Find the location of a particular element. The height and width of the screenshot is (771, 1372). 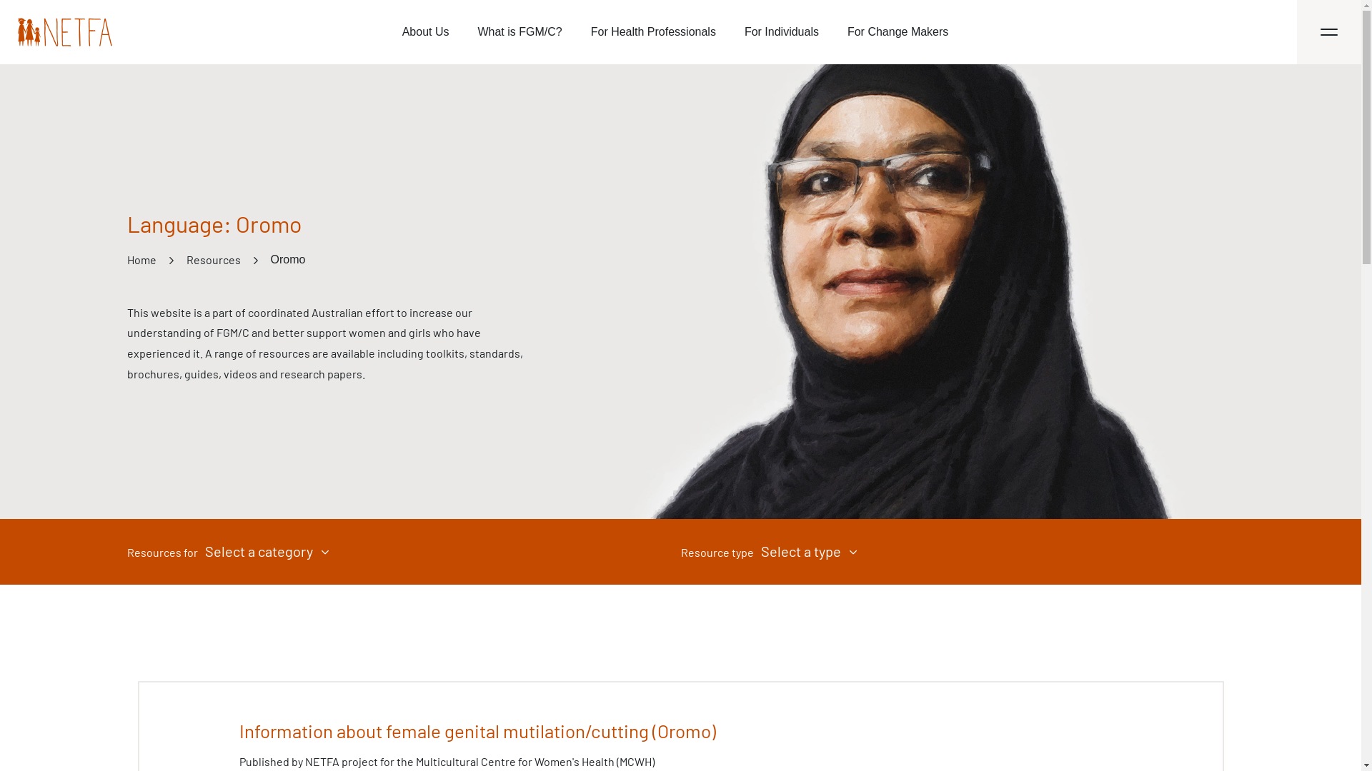

key2start is located at coordinates (65, 32).